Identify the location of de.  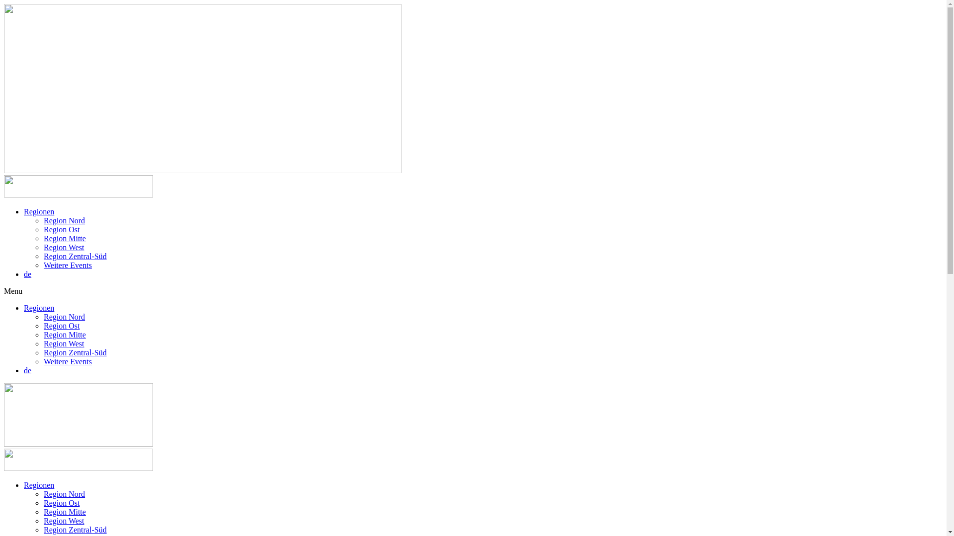
(28, 274).